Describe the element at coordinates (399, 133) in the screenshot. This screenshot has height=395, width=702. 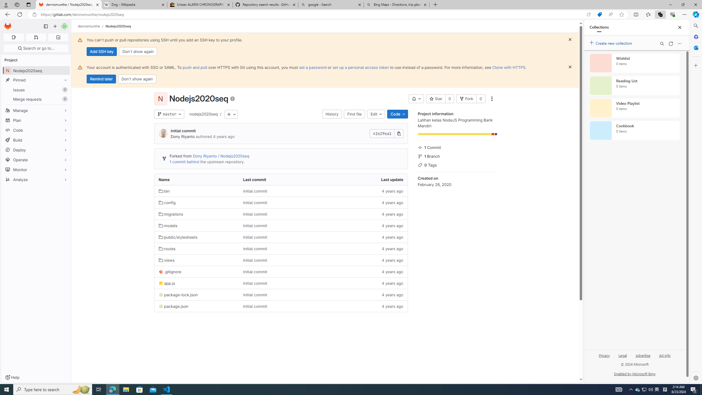
I see `Copy commit SHA` at that location.